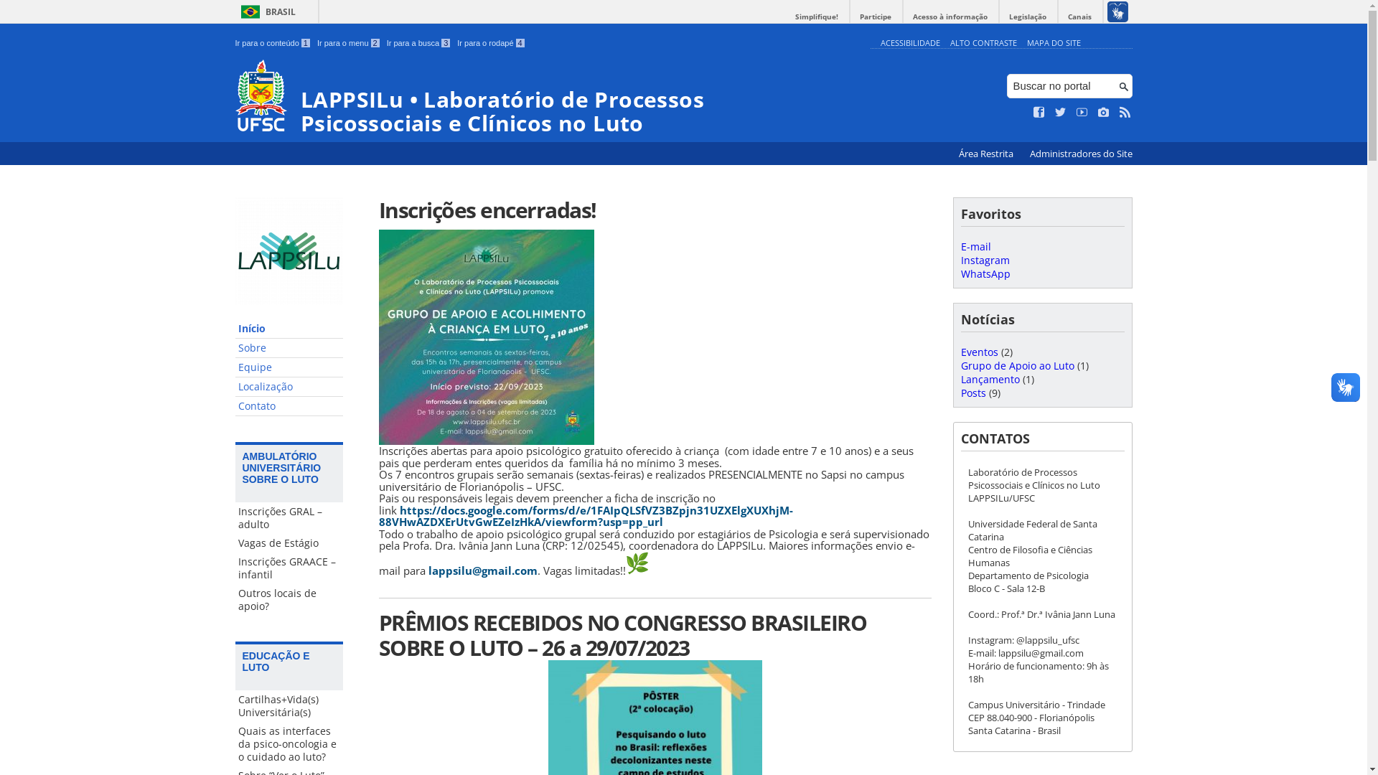 This screenshot has width=1378, height=775. I want to click on lappsilu@gmail.com, so click(482, 570).